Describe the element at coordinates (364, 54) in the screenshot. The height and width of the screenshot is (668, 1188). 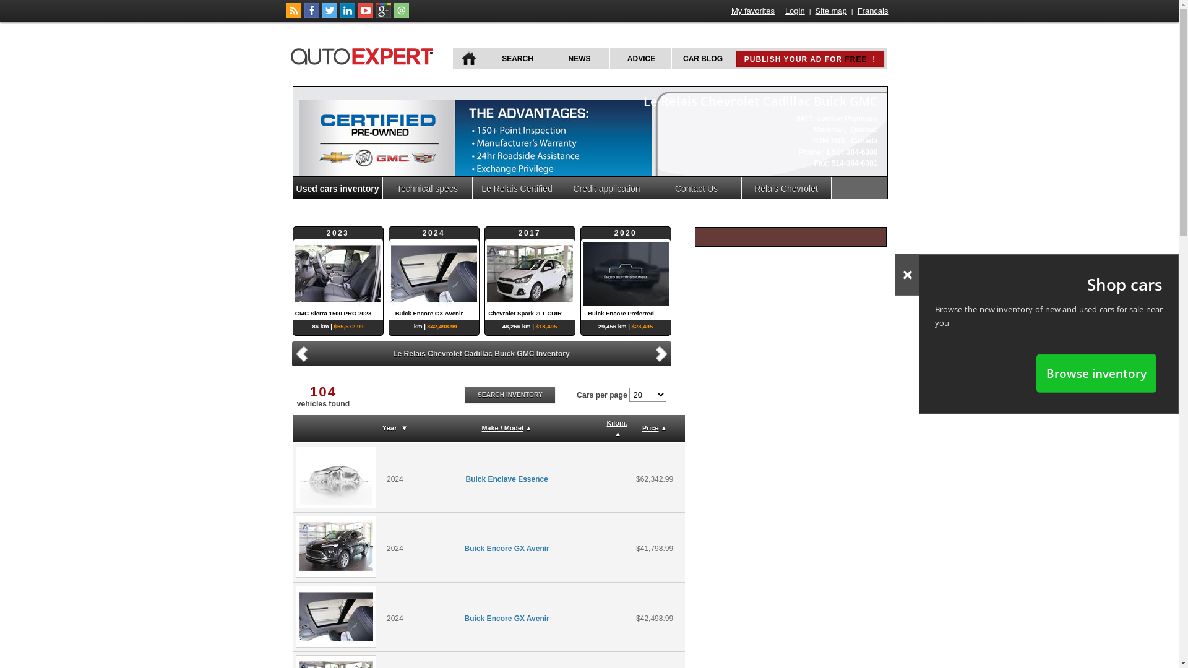
I see `autoExpert.ca` at that location.